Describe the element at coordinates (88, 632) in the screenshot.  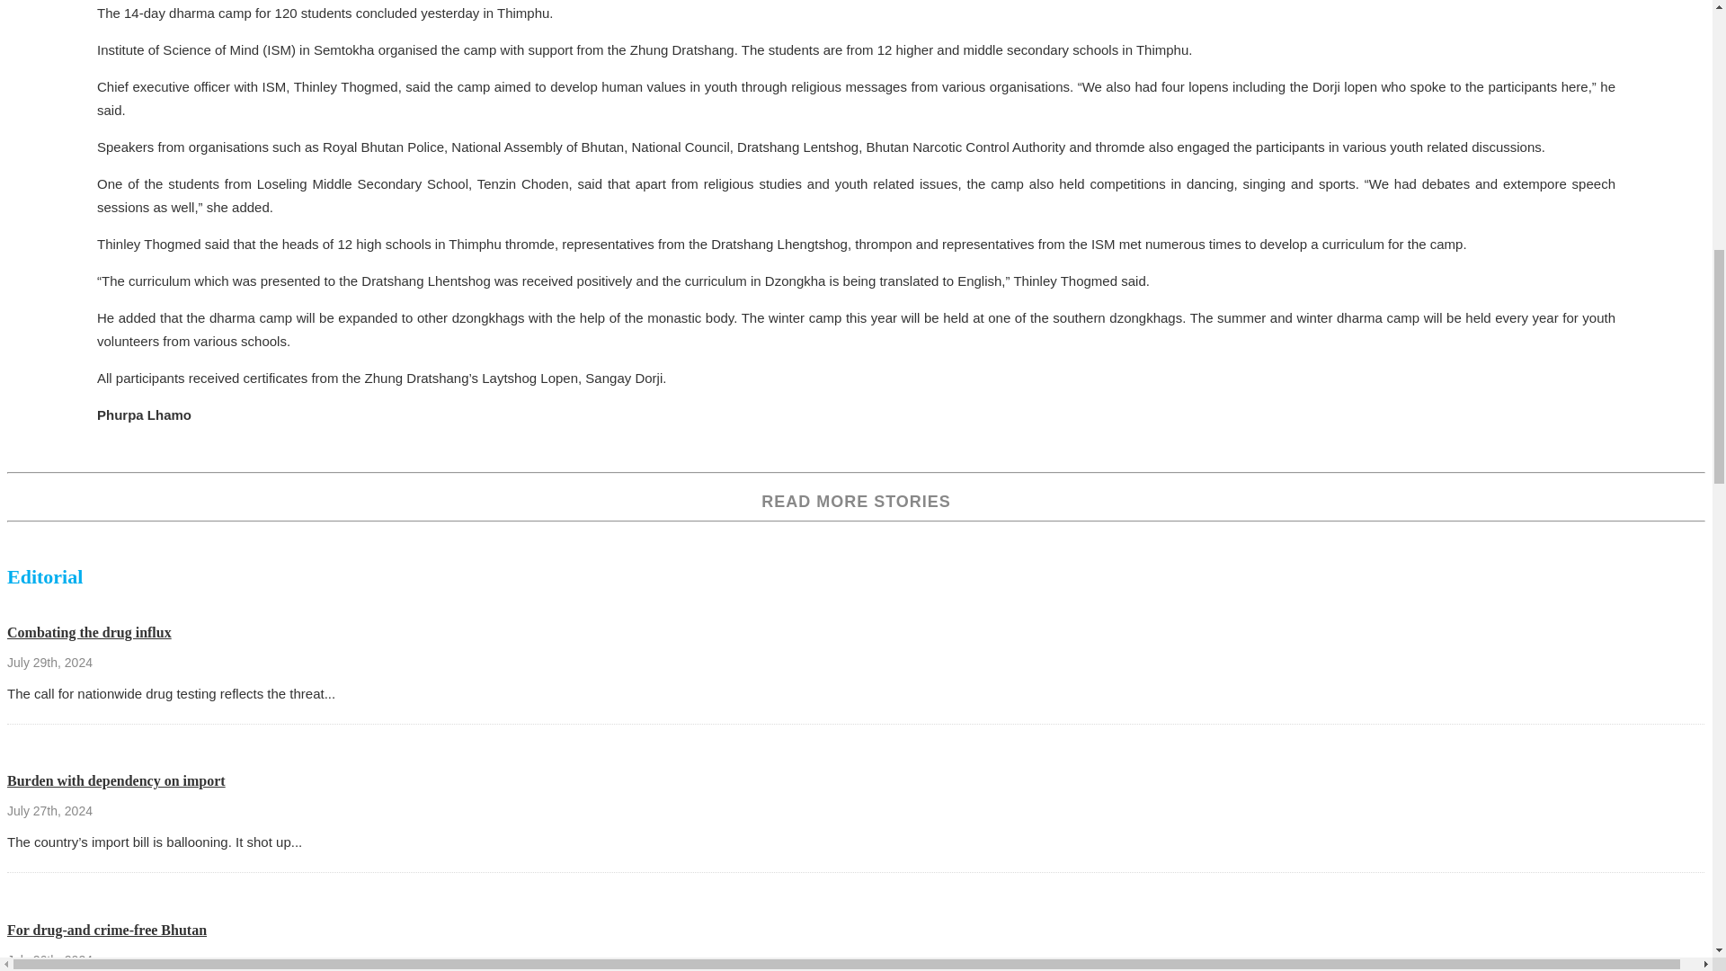
I see `Combating the drug influx` at that location.